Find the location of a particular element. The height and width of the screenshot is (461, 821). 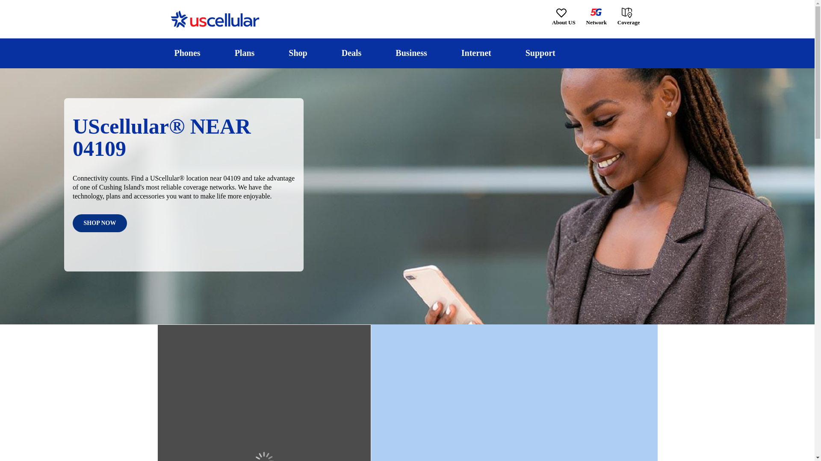

Shop is located at coordinates (298, 53).